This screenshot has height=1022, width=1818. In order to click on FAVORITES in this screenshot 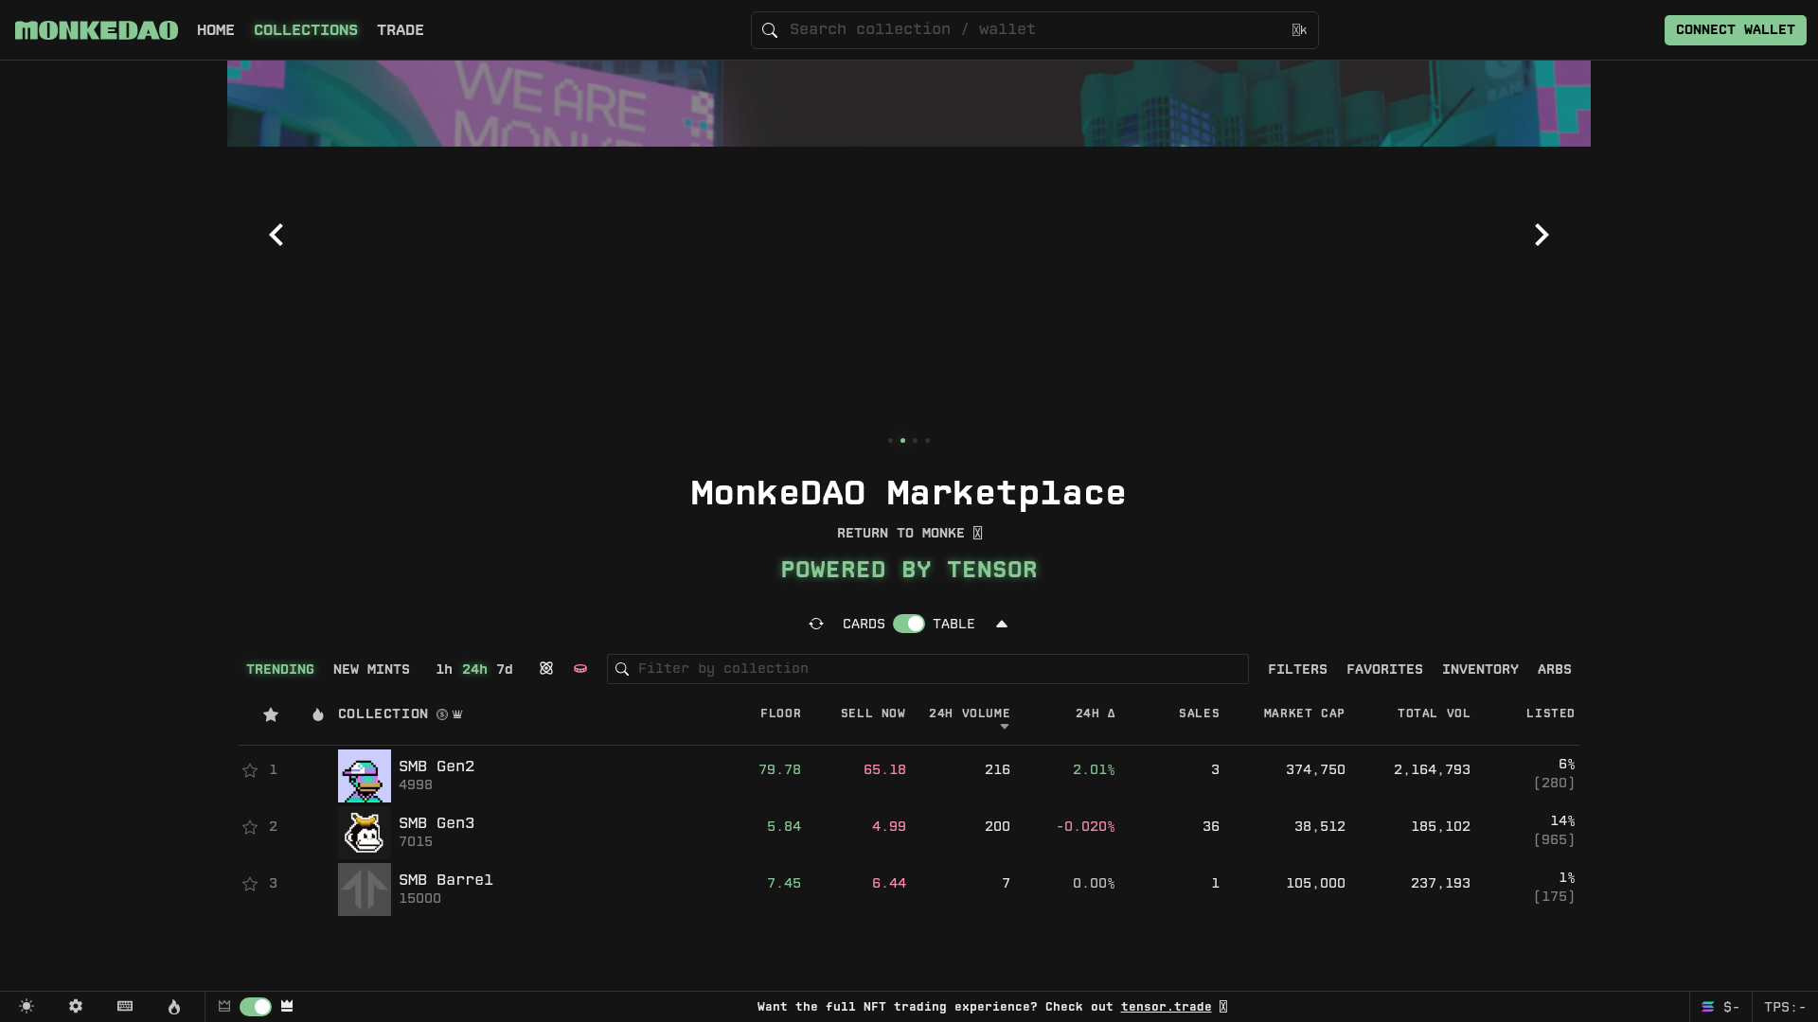, I will do `click(1384, 669)`.